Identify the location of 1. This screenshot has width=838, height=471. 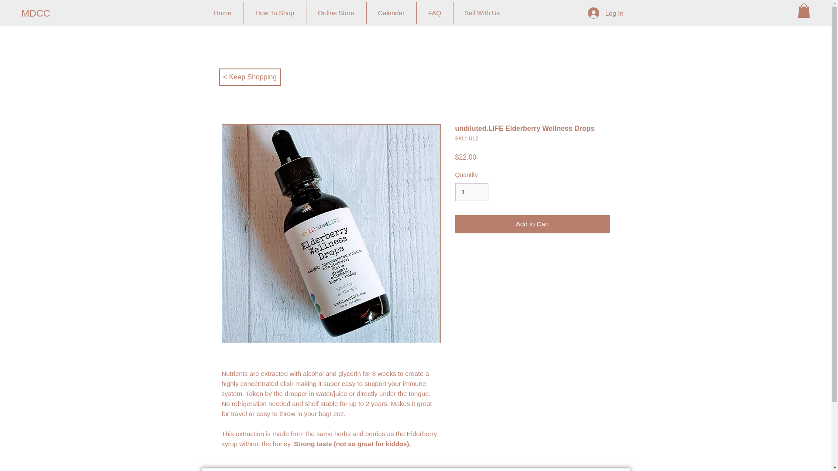
(471, 192).